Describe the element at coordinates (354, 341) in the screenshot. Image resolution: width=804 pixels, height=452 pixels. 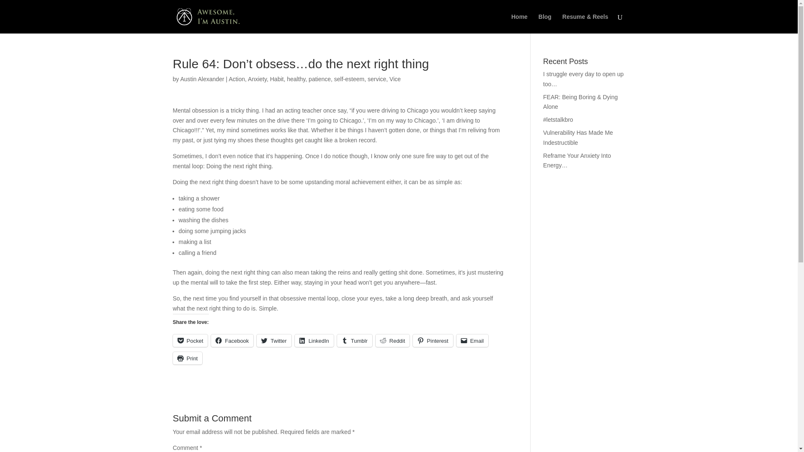
I see `Tumblr` at that location.